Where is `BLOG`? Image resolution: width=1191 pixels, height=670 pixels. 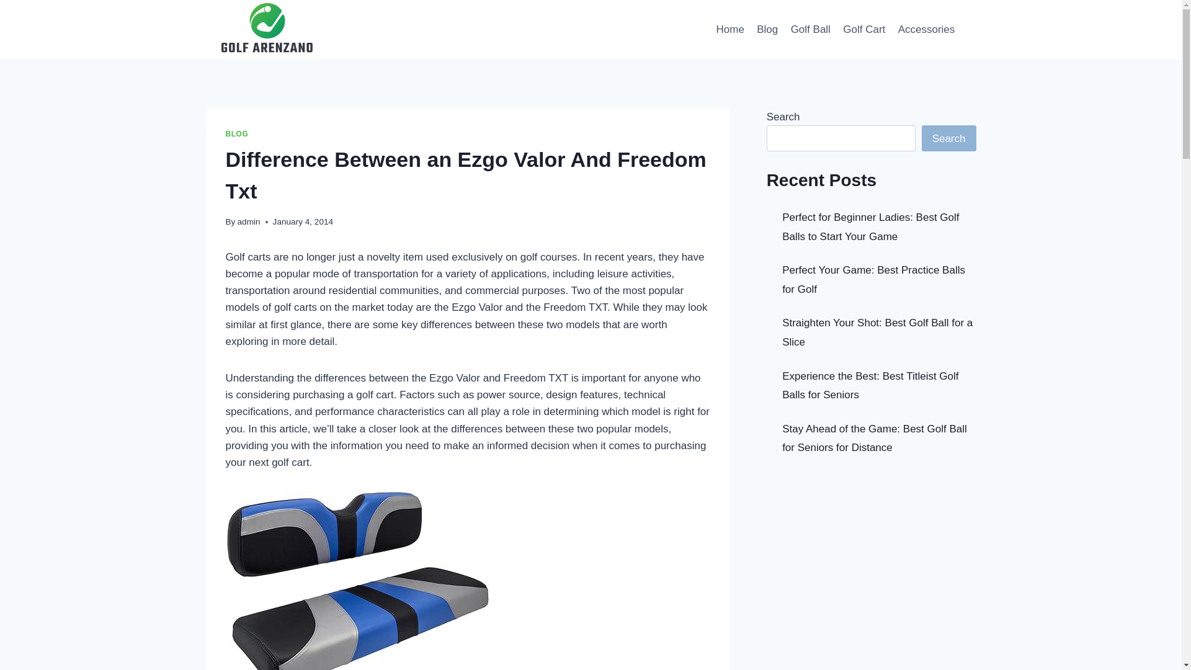
BLOG is located at coordinates (237, 134).